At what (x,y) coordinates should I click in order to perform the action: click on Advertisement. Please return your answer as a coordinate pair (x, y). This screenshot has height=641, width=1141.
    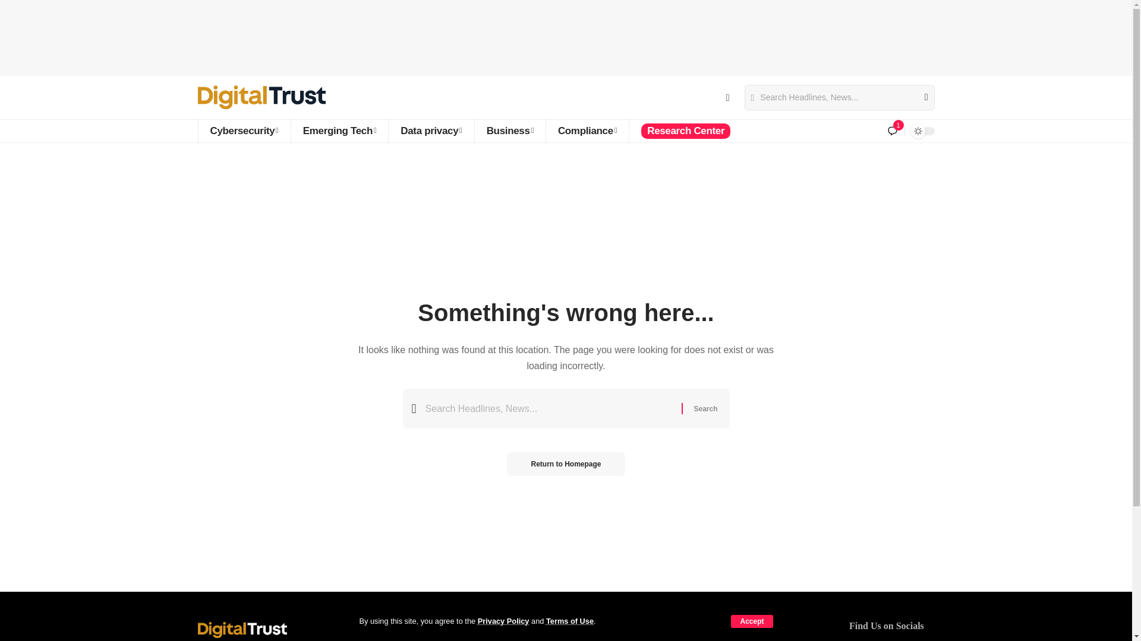
    Looking at the image, I should click on (566, 36).